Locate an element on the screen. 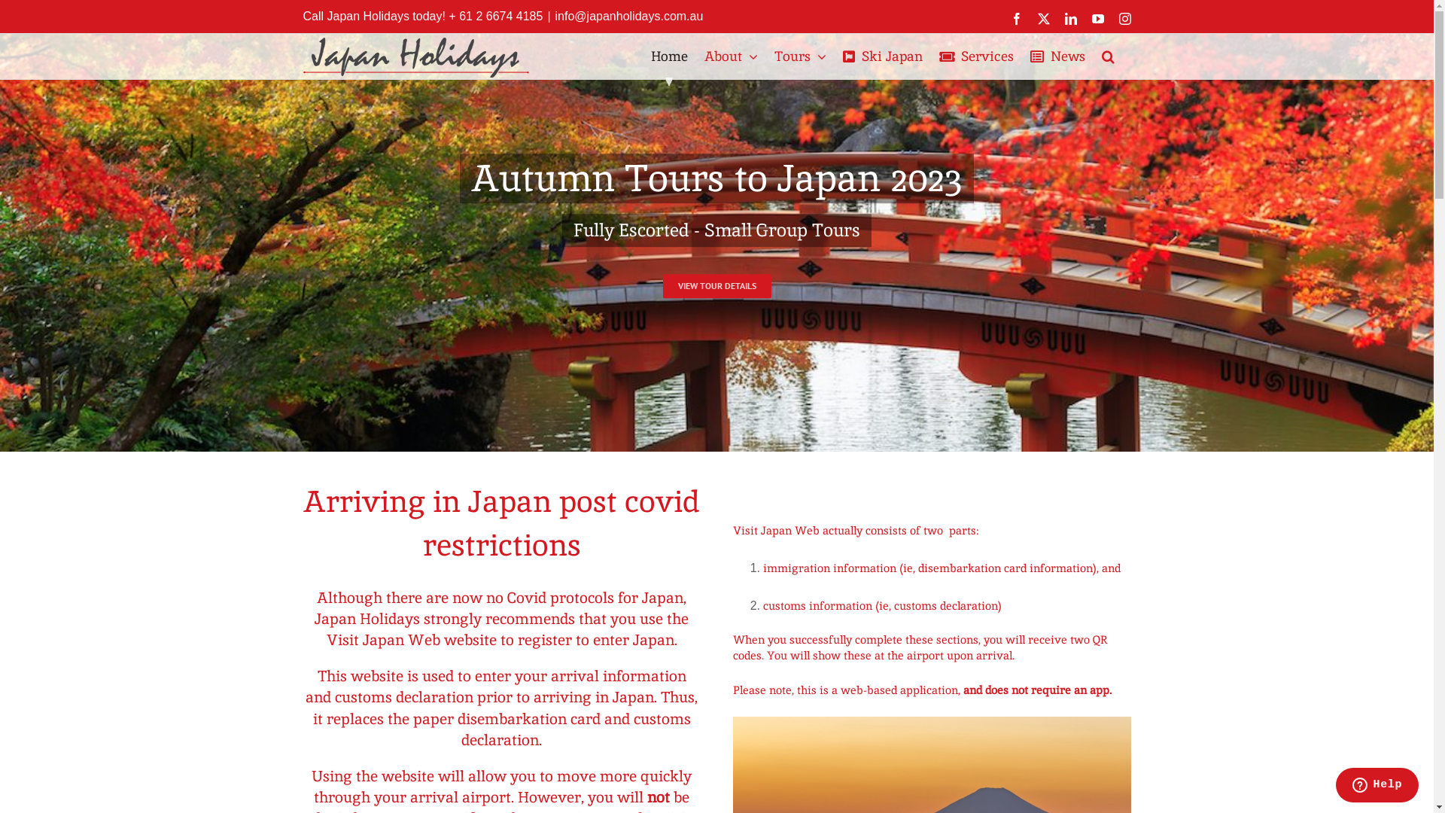  News is located at coordinates (1057, 56).